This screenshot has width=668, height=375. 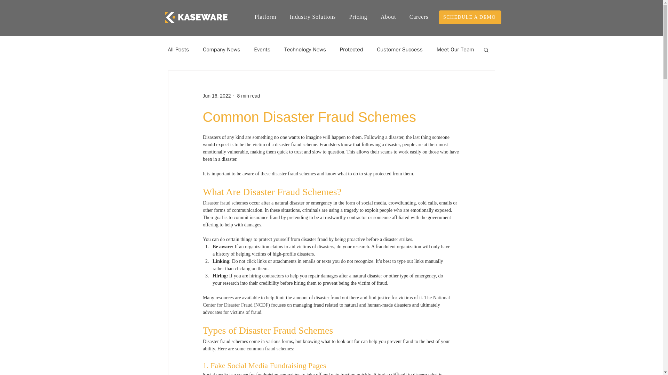 I want to click on Pricing, so click(x=358, y=17).